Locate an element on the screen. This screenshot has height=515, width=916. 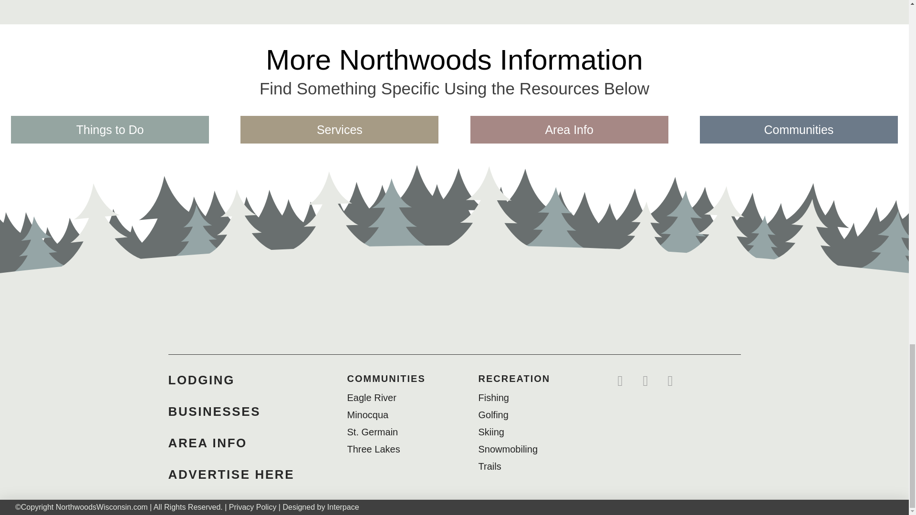
Things to Do is located at coordinates (110, 130).